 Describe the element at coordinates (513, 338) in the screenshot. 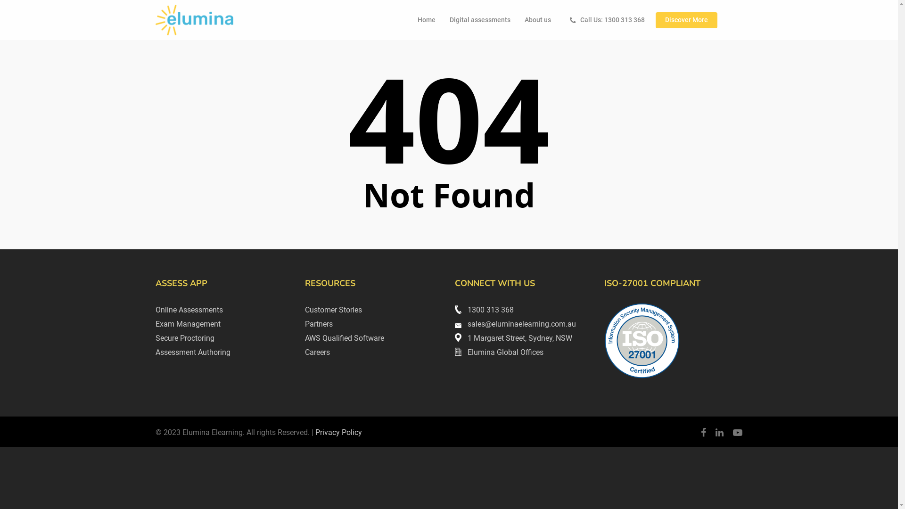

I see `1 Margaret Street, Sydney, NSW` at that location.